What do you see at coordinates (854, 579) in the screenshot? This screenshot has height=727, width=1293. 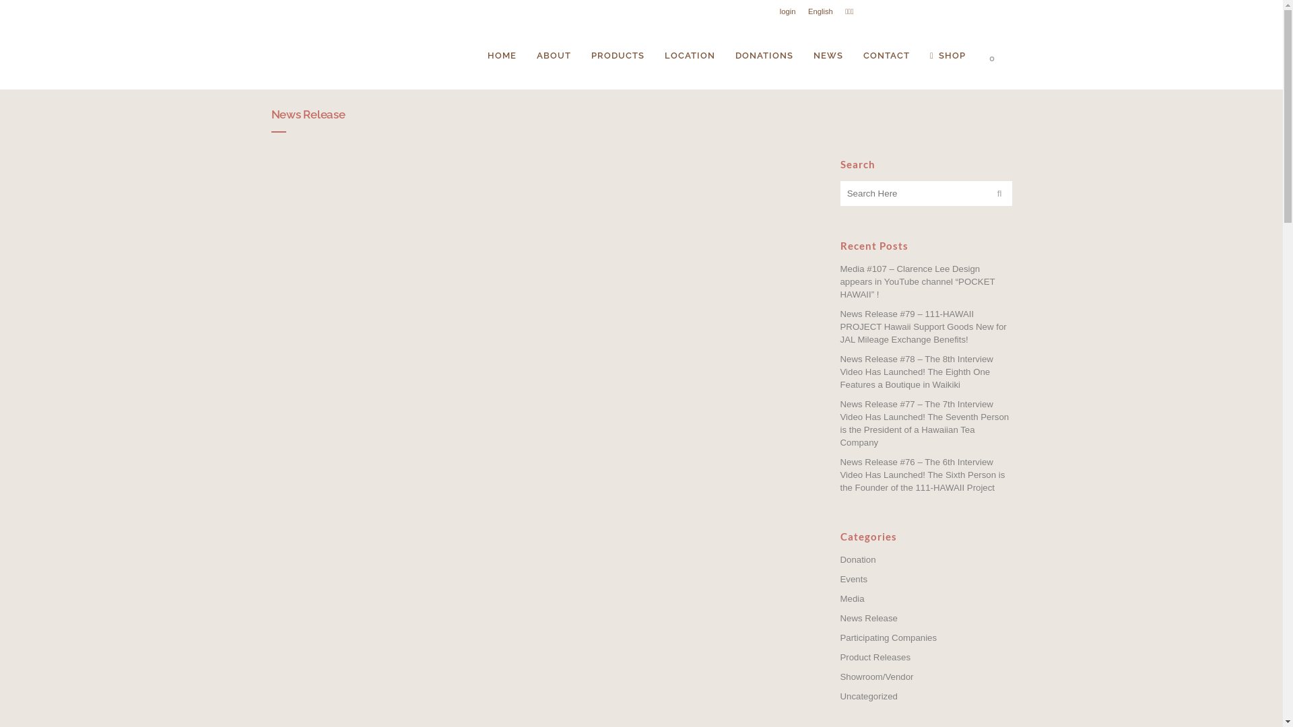 I see `Events` at bounding box center [854, 579].